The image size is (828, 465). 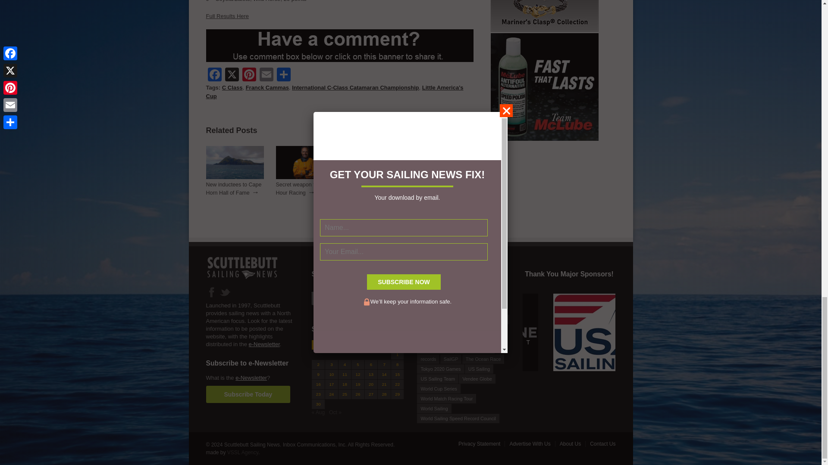 I want to click on Facebook, so click(x=215, y=75).